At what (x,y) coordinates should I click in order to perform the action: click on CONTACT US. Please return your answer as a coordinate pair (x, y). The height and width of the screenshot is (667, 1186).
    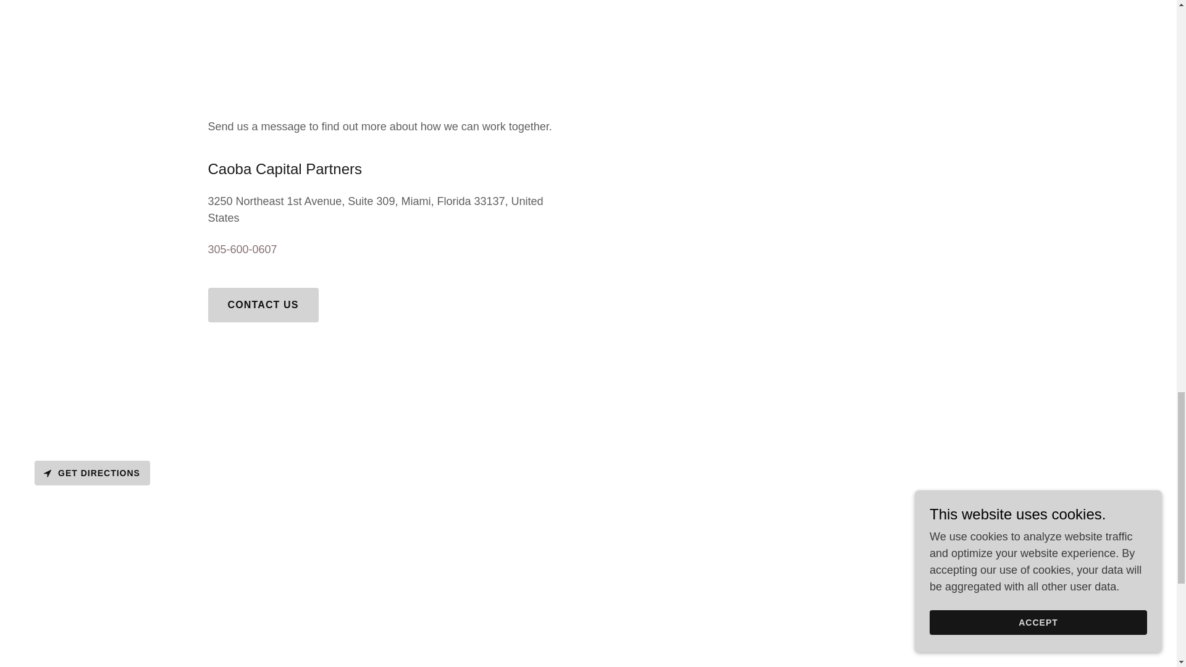
    Looking at the image, I should click on (263, 304).